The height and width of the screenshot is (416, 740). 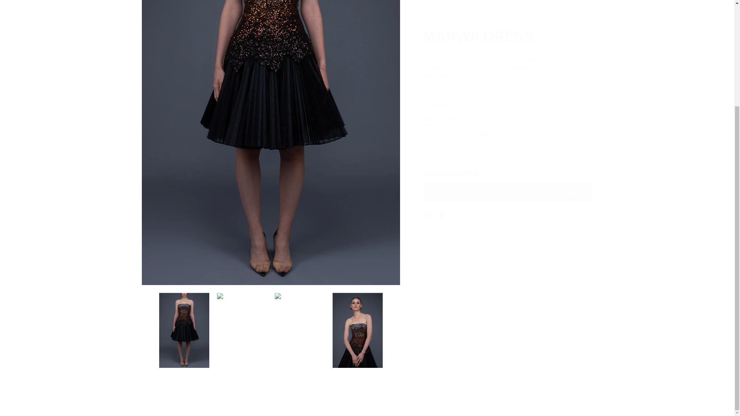 I want to click on Pinterest, so click(x=508, y=54).